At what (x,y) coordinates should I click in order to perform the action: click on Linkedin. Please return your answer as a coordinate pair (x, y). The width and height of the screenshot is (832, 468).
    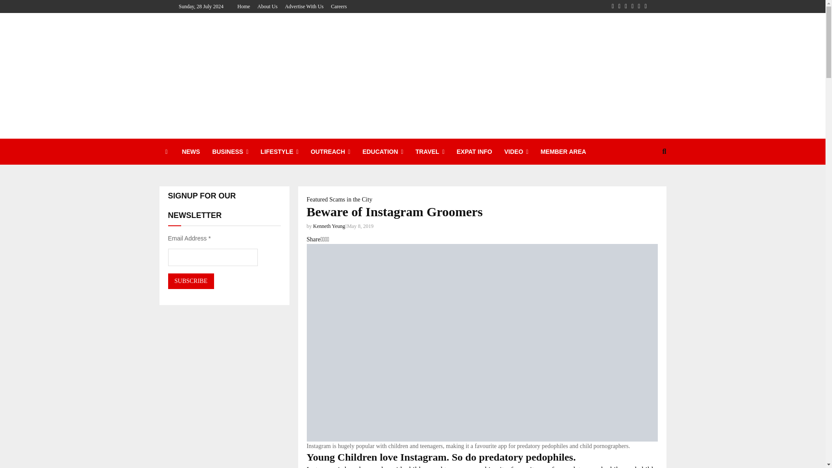
    Looking at the image, I should click on (632, 6).